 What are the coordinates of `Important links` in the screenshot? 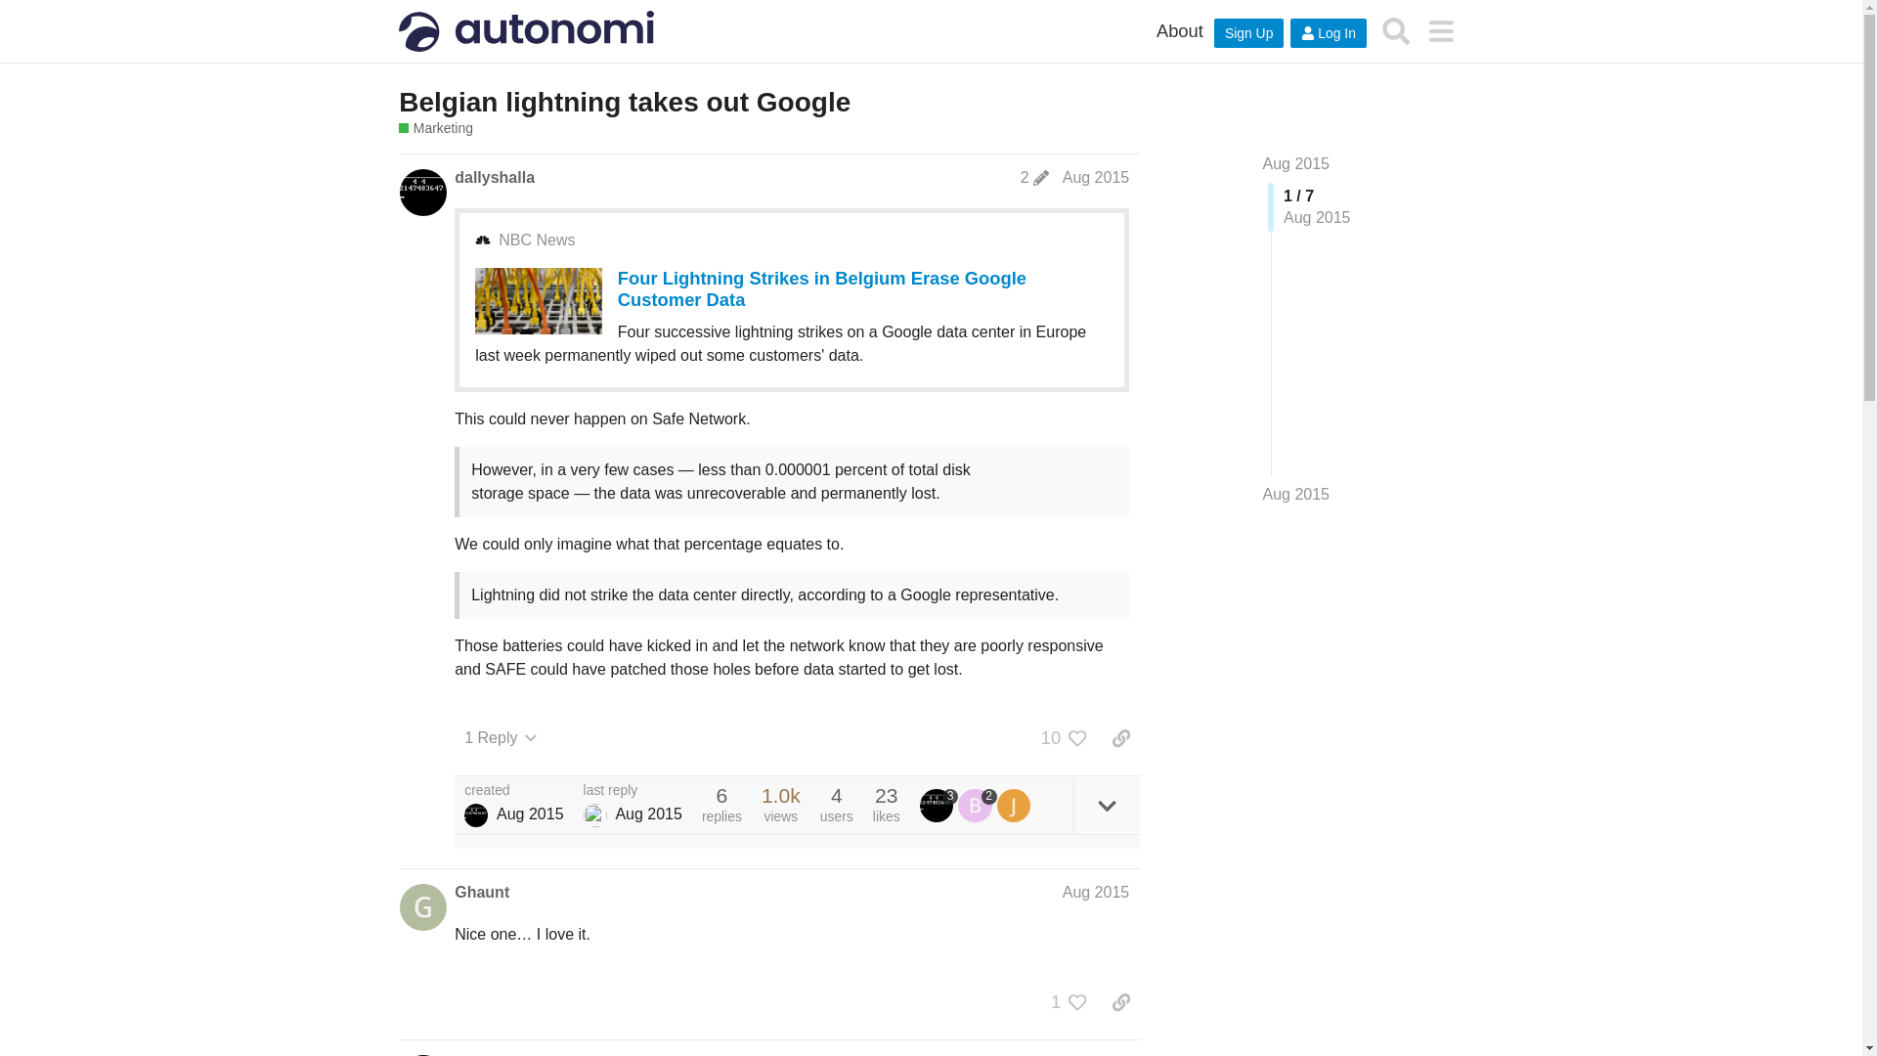 It's located at (1179, 31).